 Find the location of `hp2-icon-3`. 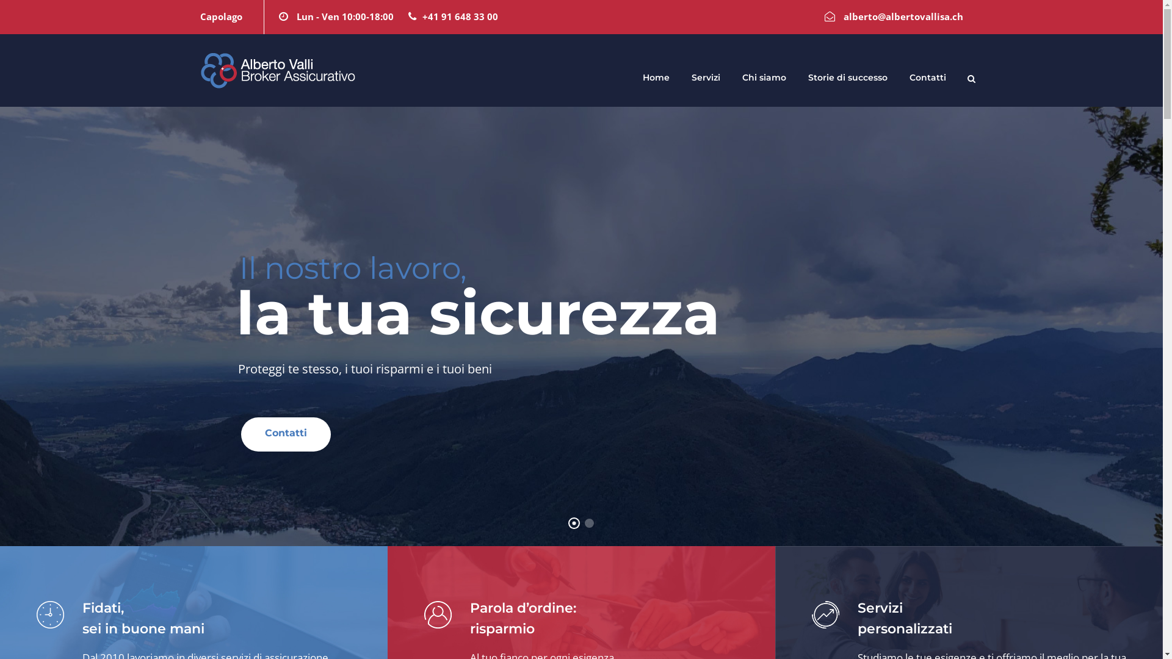

hp2-icon-3 is located at coordinates (825, 614).